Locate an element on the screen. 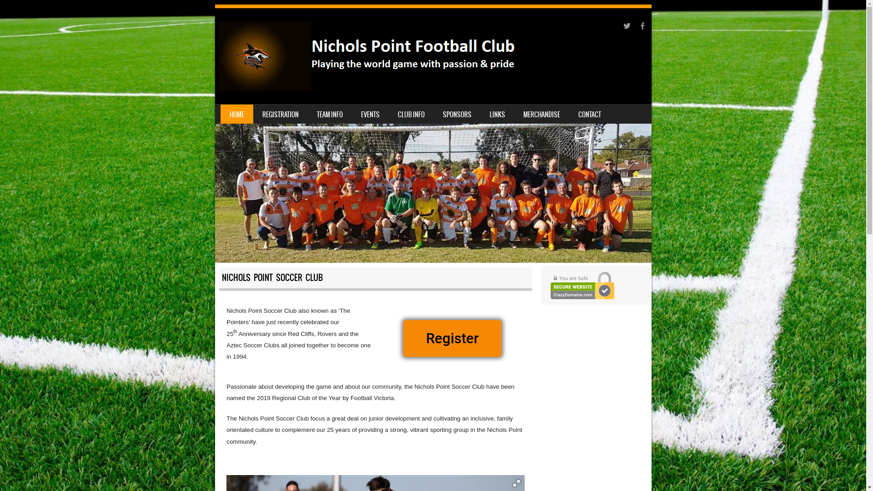 This screenshot has width=873, height=491. MERCHANDISE is located at coordinates (541, 114).